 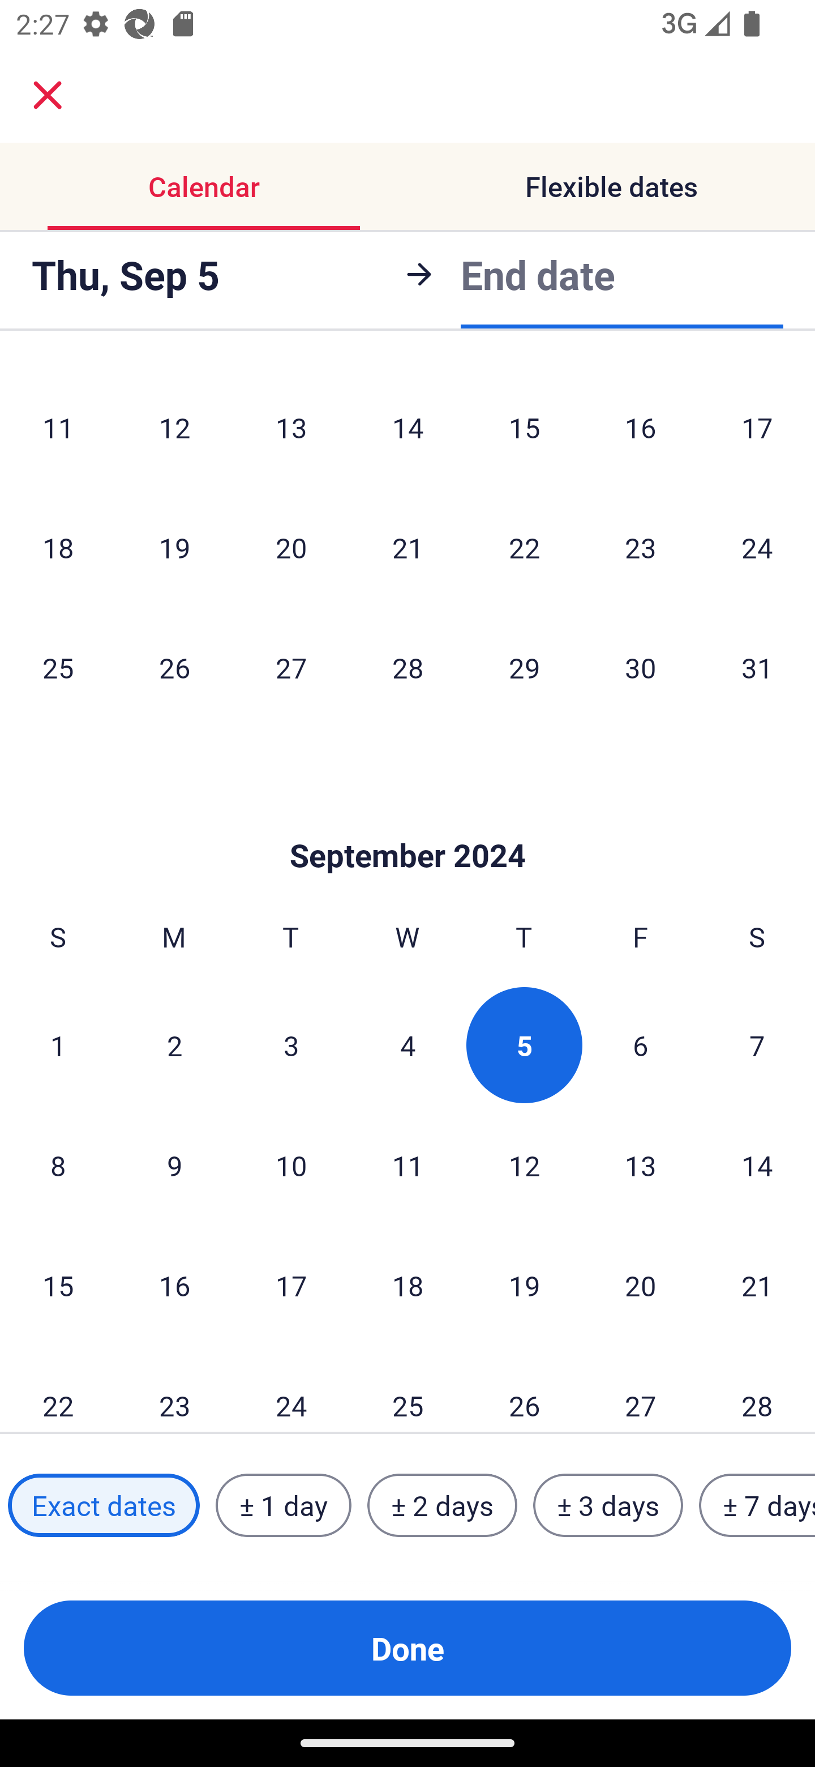 What do you see at coordinates (757, 1389) in the screenshot?
I see `28 Saturday, September 28, 2024` at bounding box center [757, 1389].